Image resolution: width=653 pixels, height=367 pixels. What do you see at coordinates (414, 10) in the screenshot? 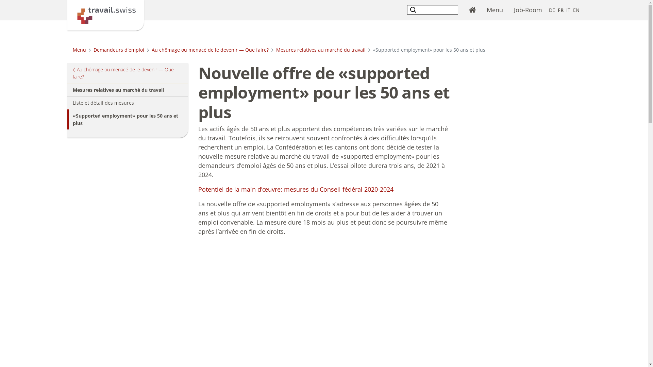
I see `Recherche` at bounding box center [414, 10].